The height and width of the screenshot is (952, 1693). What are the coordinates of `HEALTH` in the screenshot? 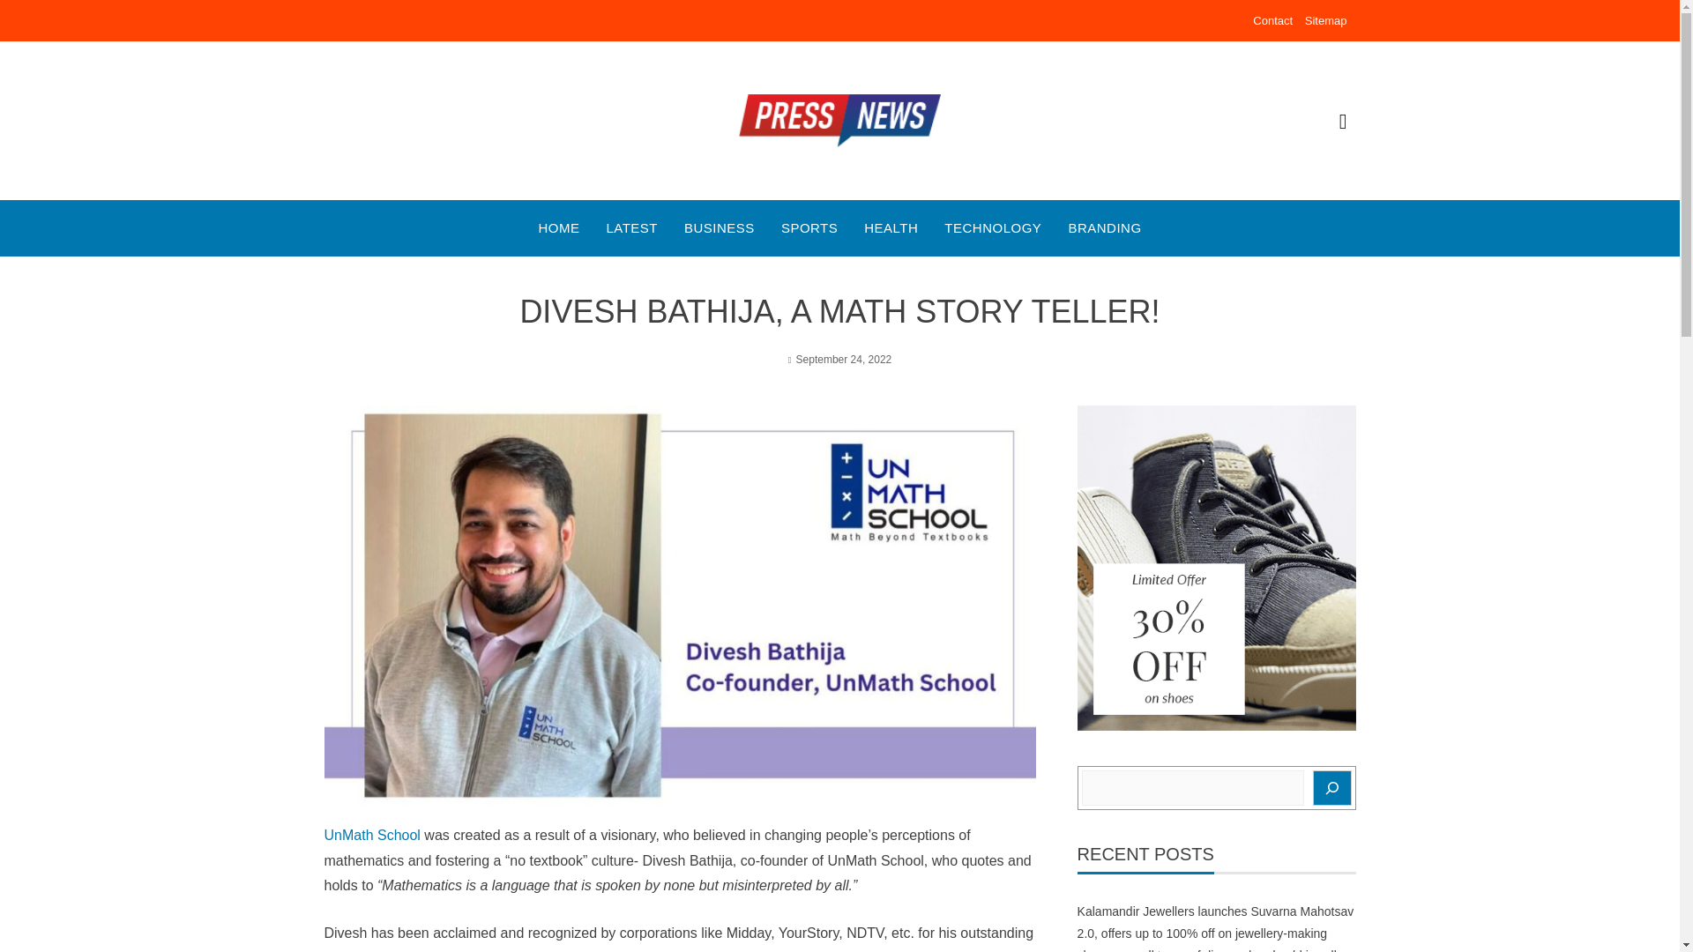 It's located at (891, 228).